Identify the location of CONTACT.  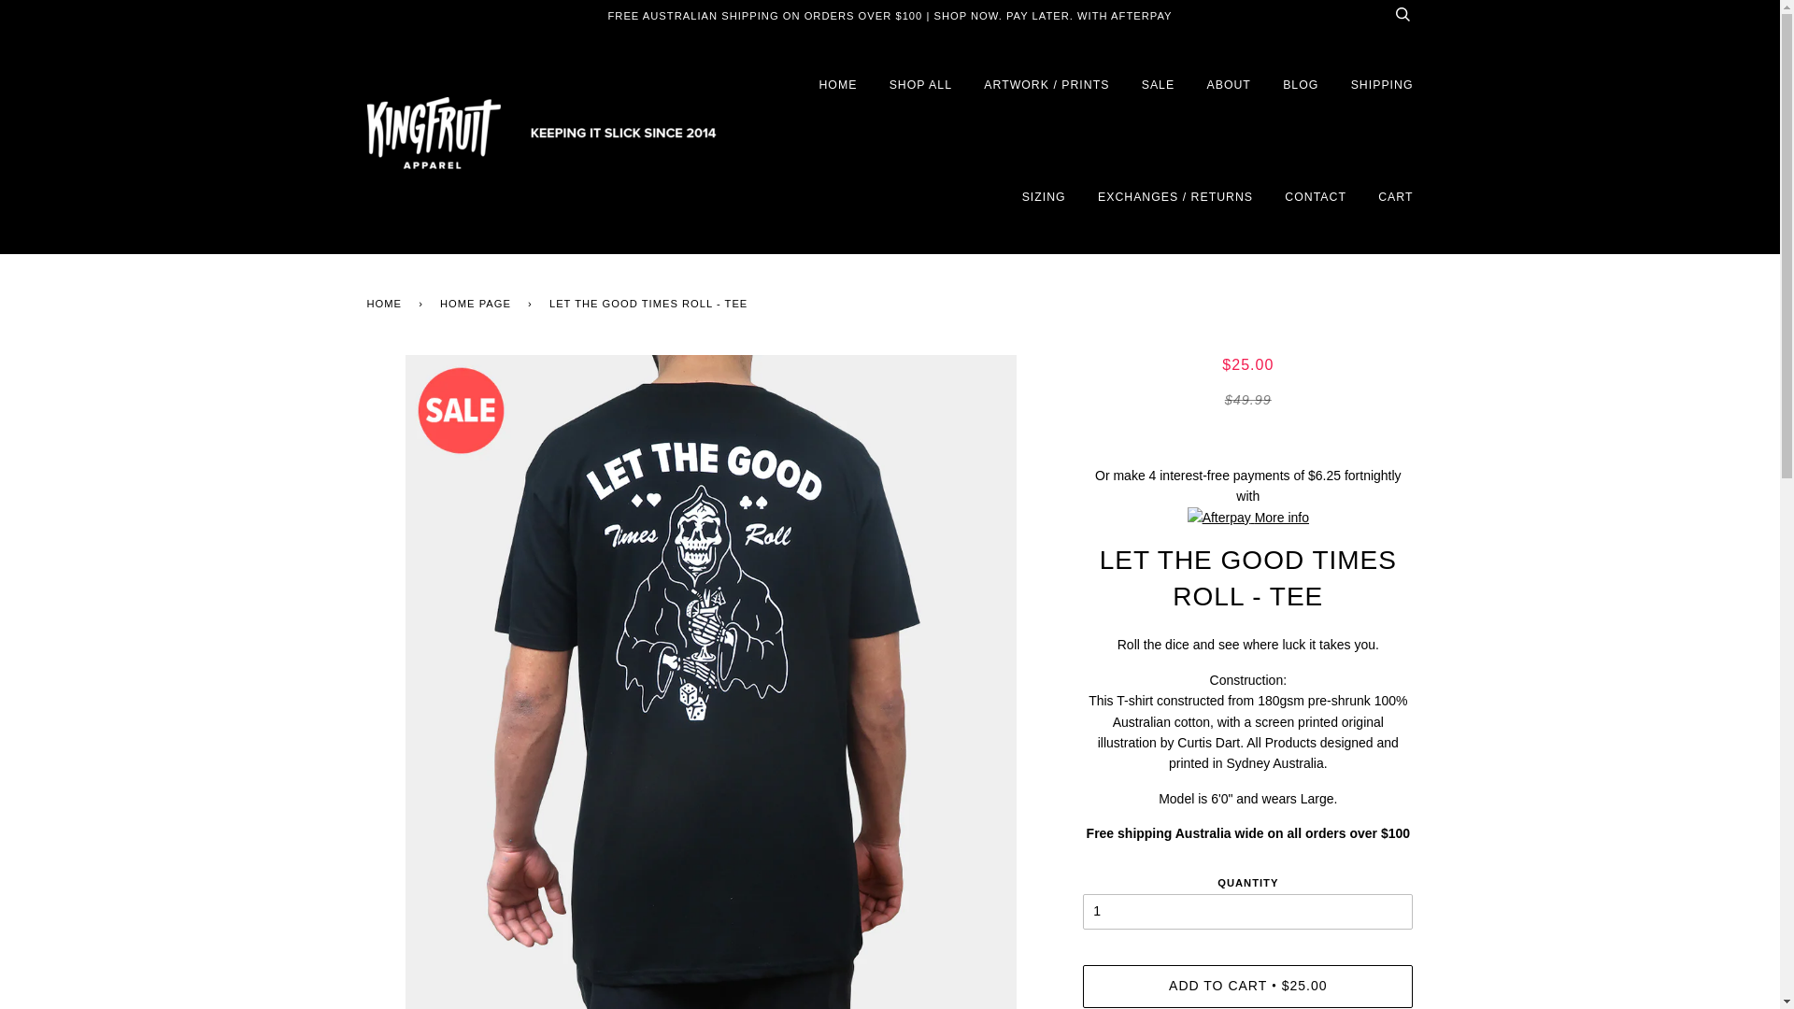
(1316, 198).